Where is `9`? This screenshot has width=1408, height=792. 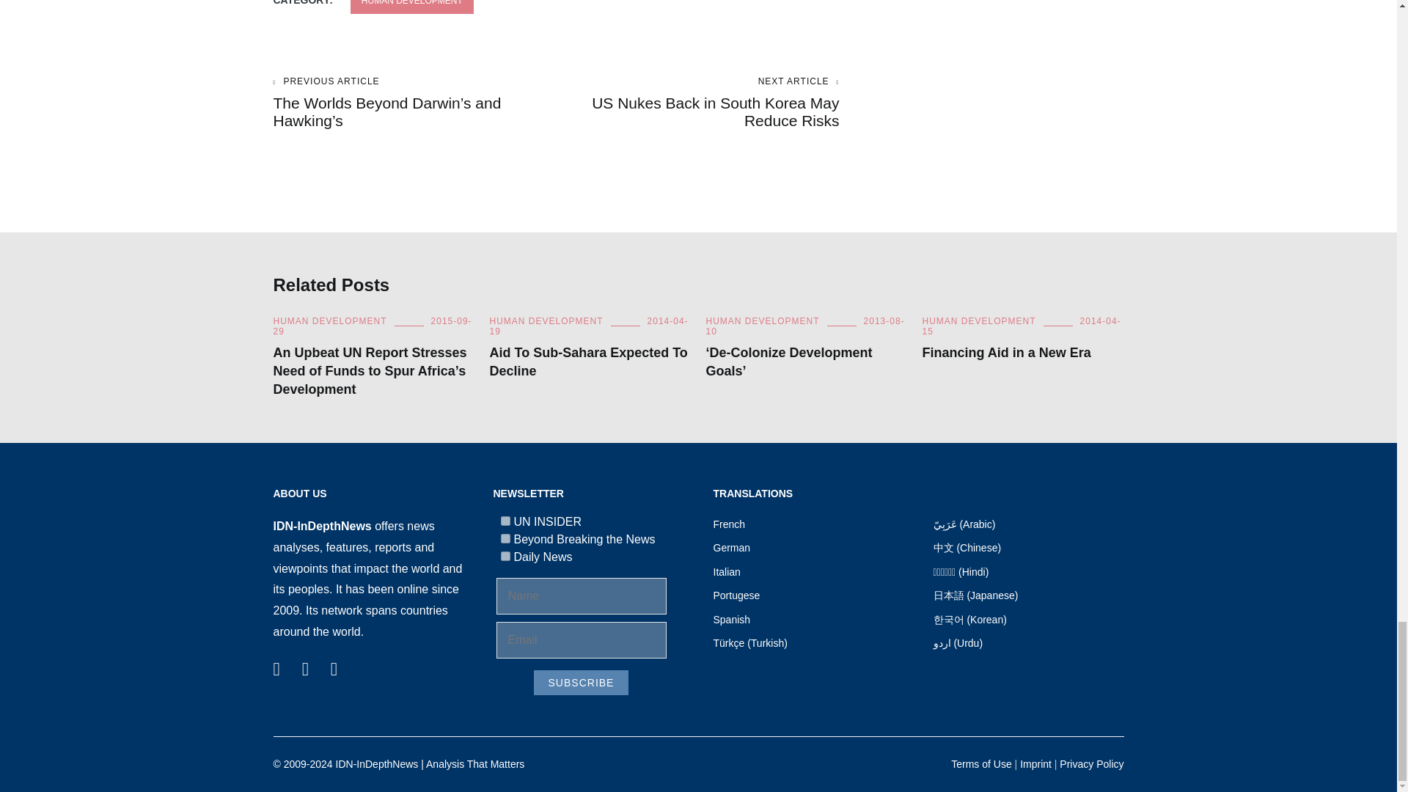
9 is located at coordinates (505, 538).